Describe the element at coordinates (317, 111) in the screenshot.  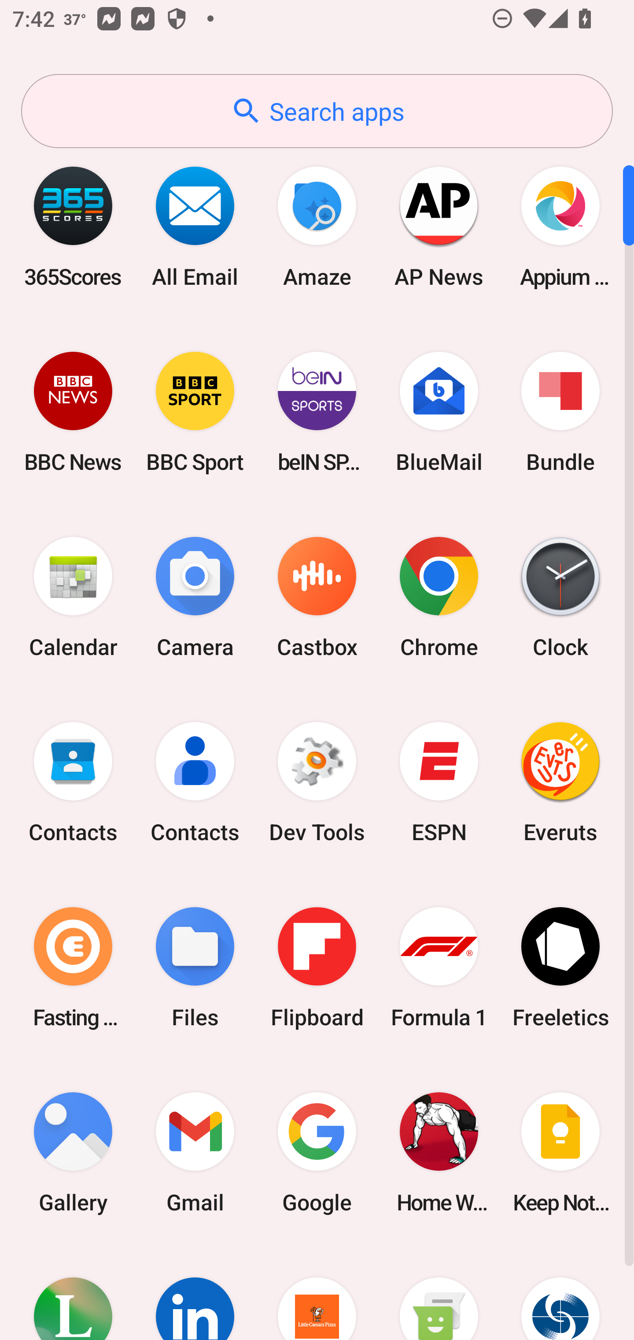
I see `  Search apps` at that location.